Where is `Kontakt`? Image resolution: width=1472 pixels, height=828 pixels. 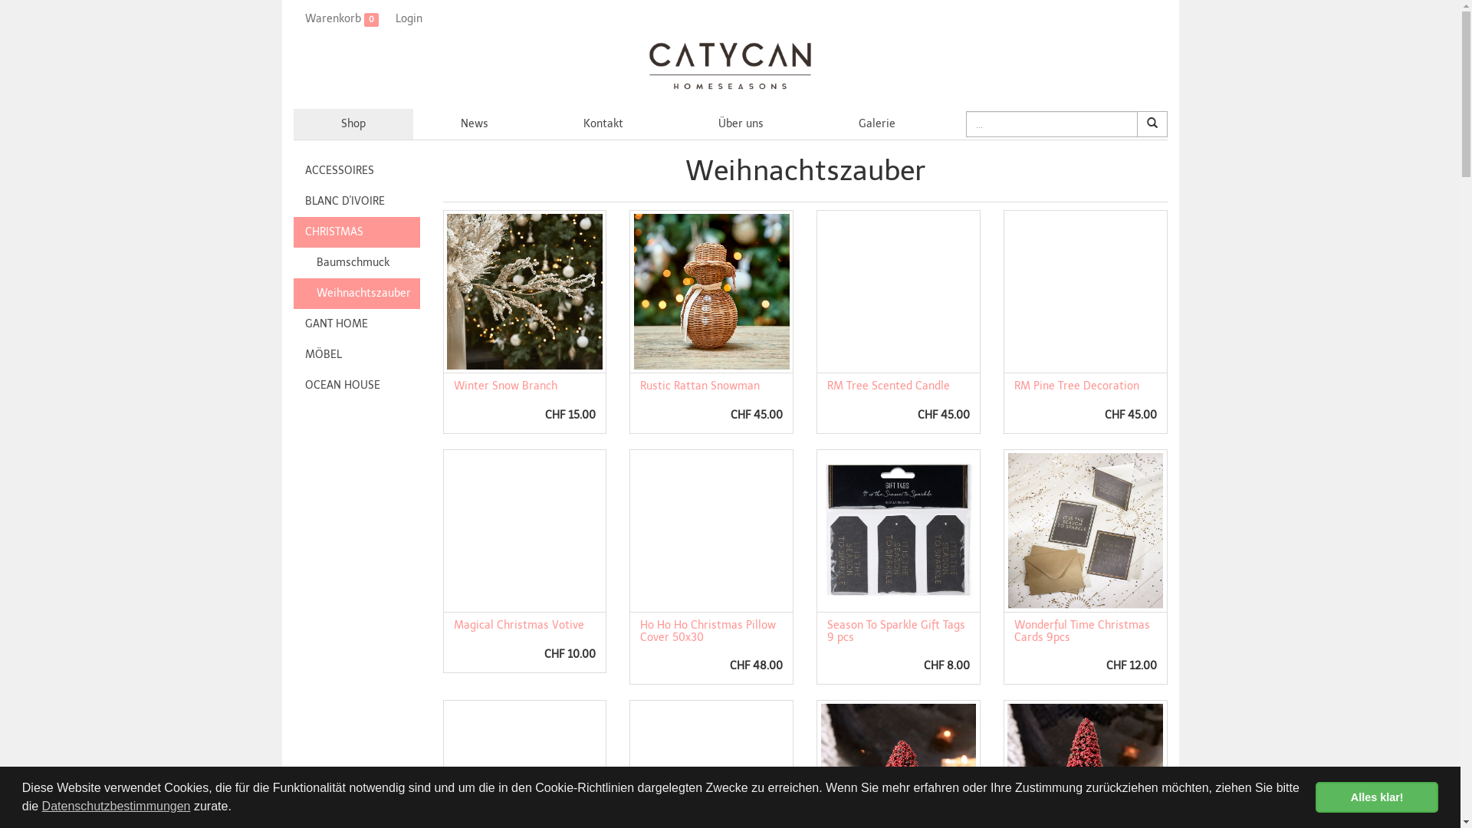 Kontakt is located at coordinates (603, 124).